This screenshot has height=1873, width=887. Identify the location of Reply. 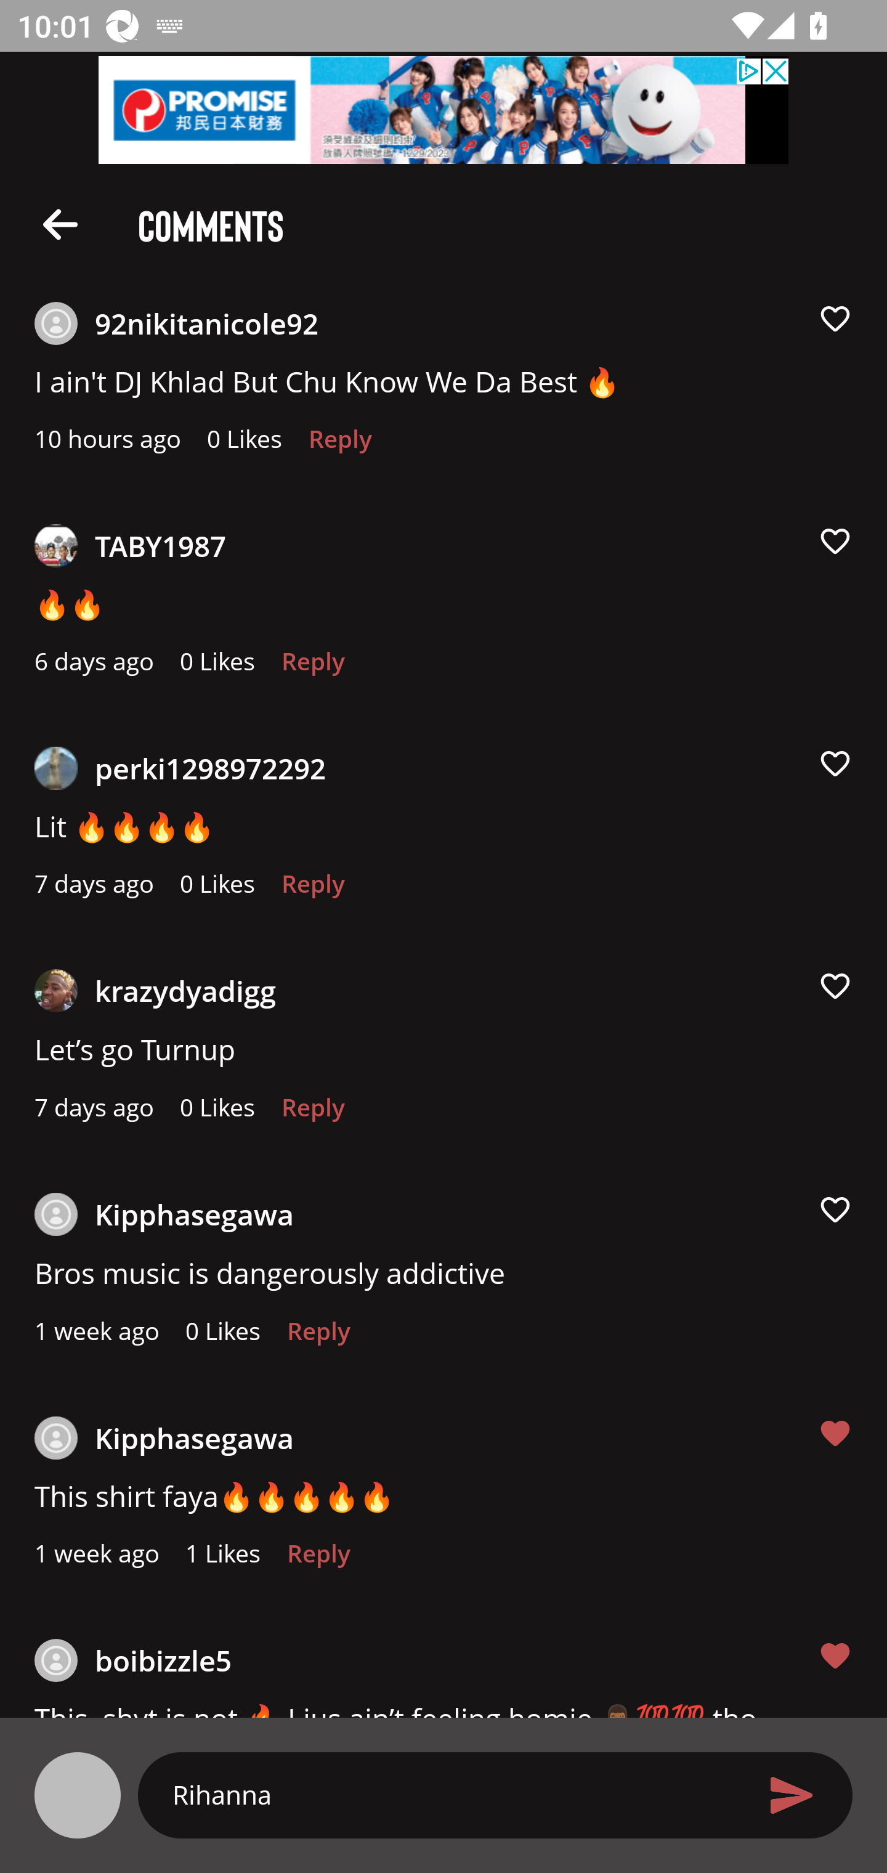
(340, 445).